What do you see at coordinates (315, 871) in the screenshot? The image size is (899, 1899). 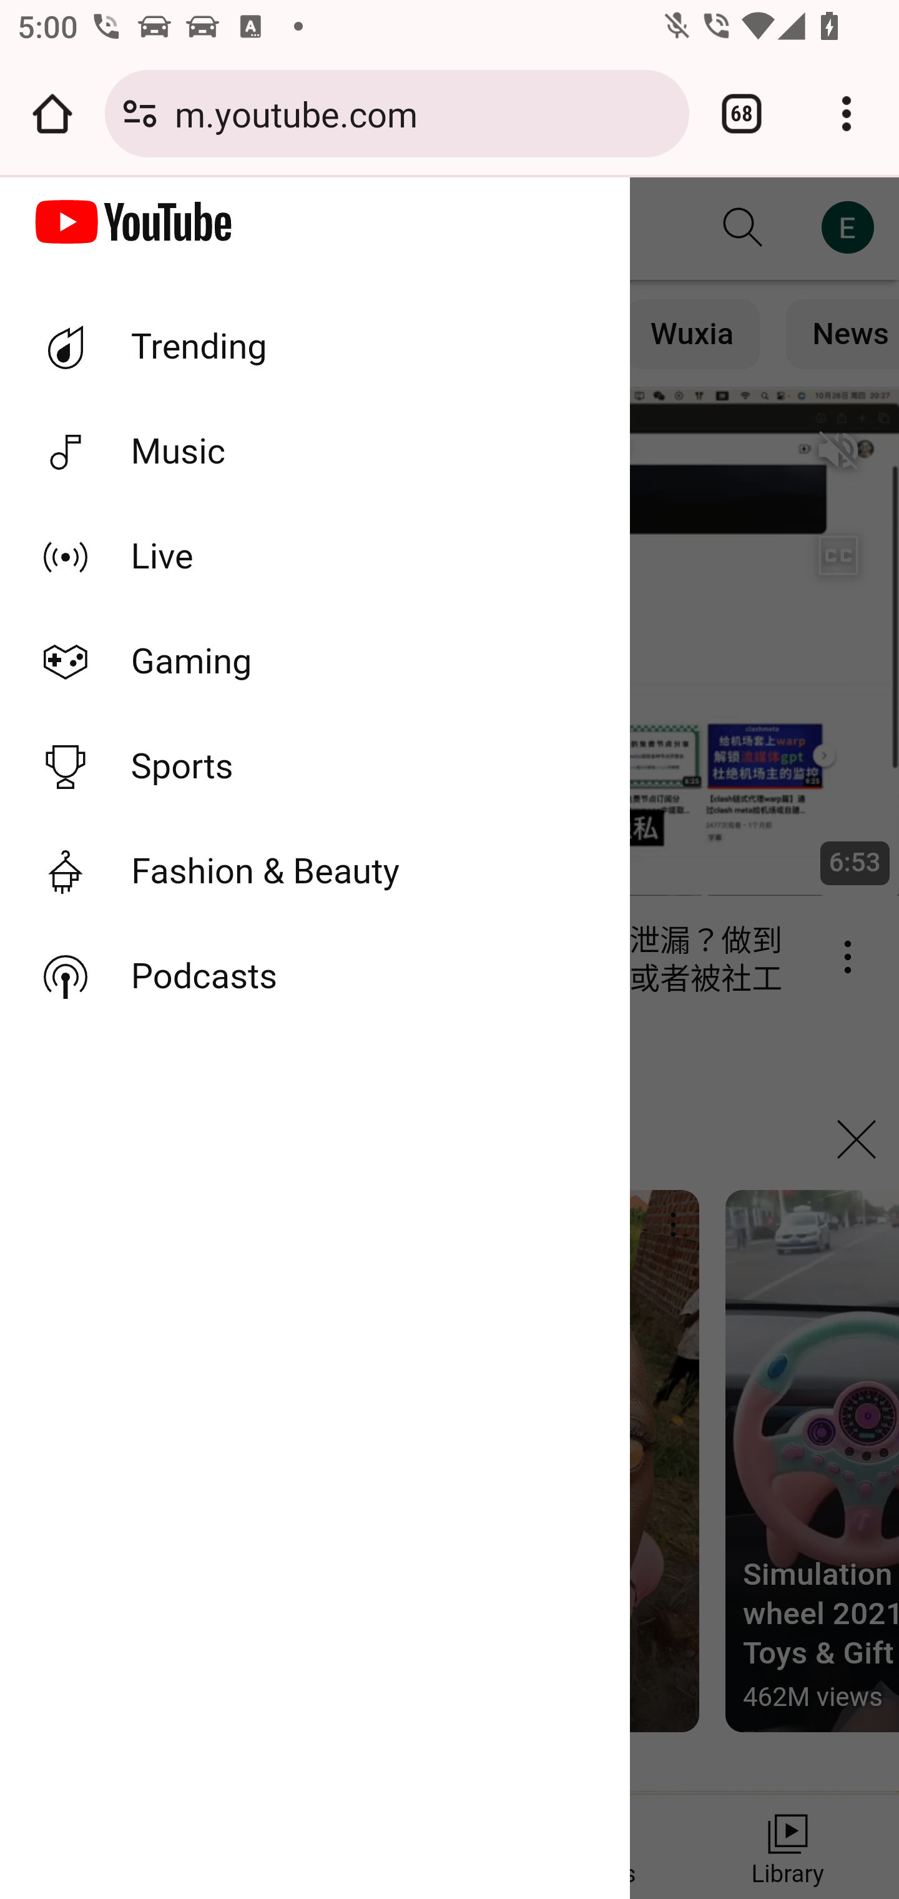 I see `Fashion & Beauty` at bounding box center [315, 871].